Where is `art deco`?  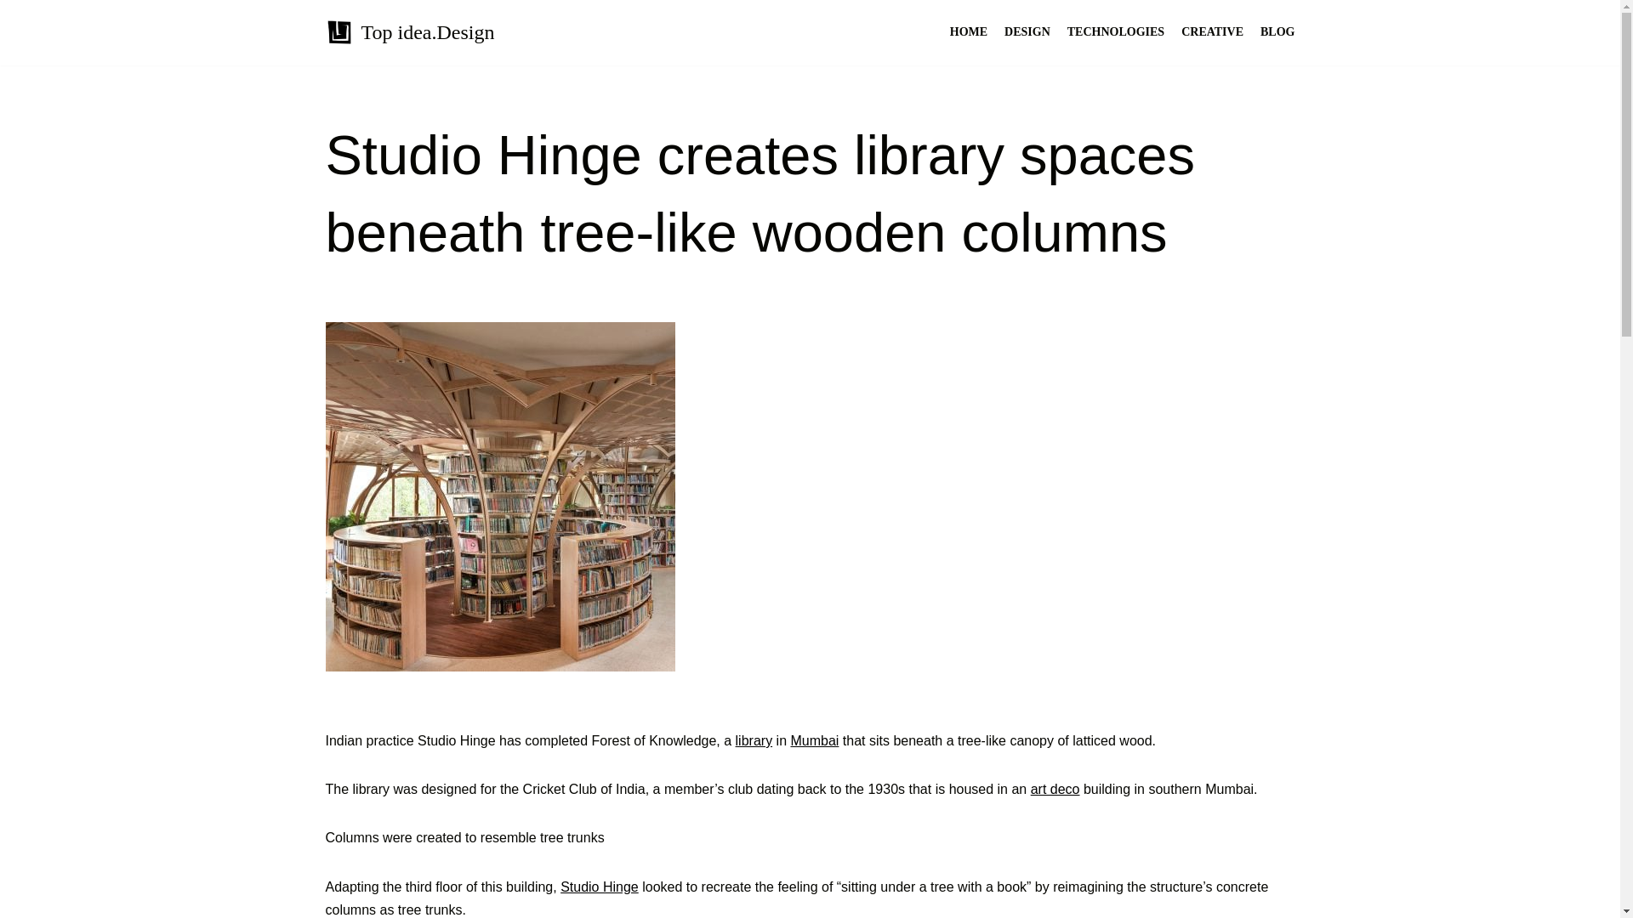 art deco is located at coordinates (1055, 789).